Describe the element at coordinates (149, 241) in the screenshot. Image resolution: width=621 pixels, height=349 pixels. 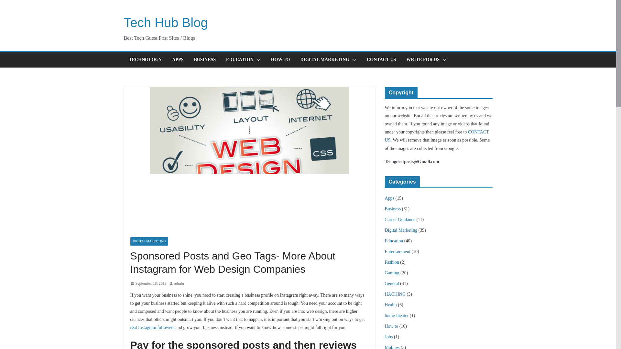
I see `DIGITAL MARKETING` at that location.